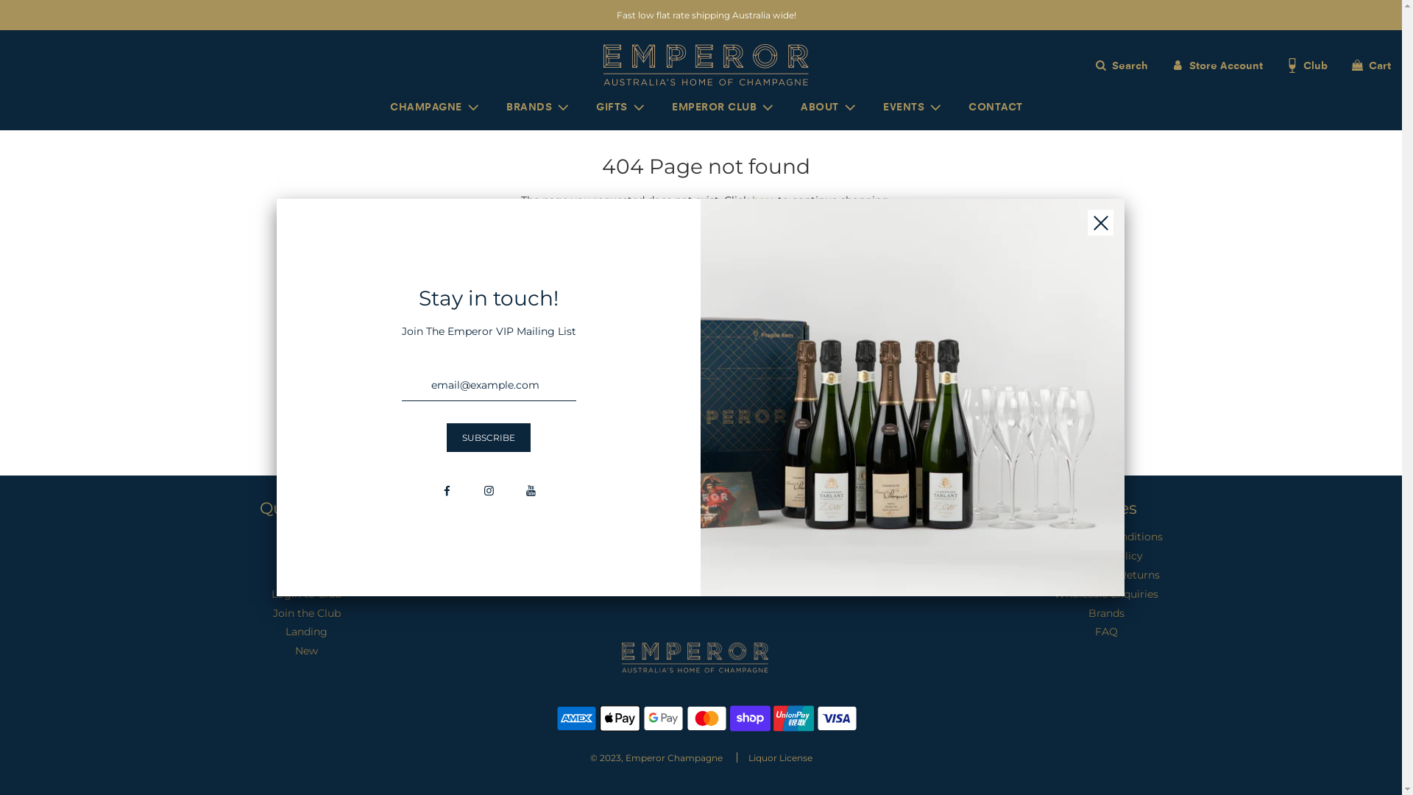 Image resolution: width=1413 pixels, height=795 pixels. What do you see at coordinates (539, 107) in the screenshot?
I see `BRANDS` at bounding box center [539, 107].